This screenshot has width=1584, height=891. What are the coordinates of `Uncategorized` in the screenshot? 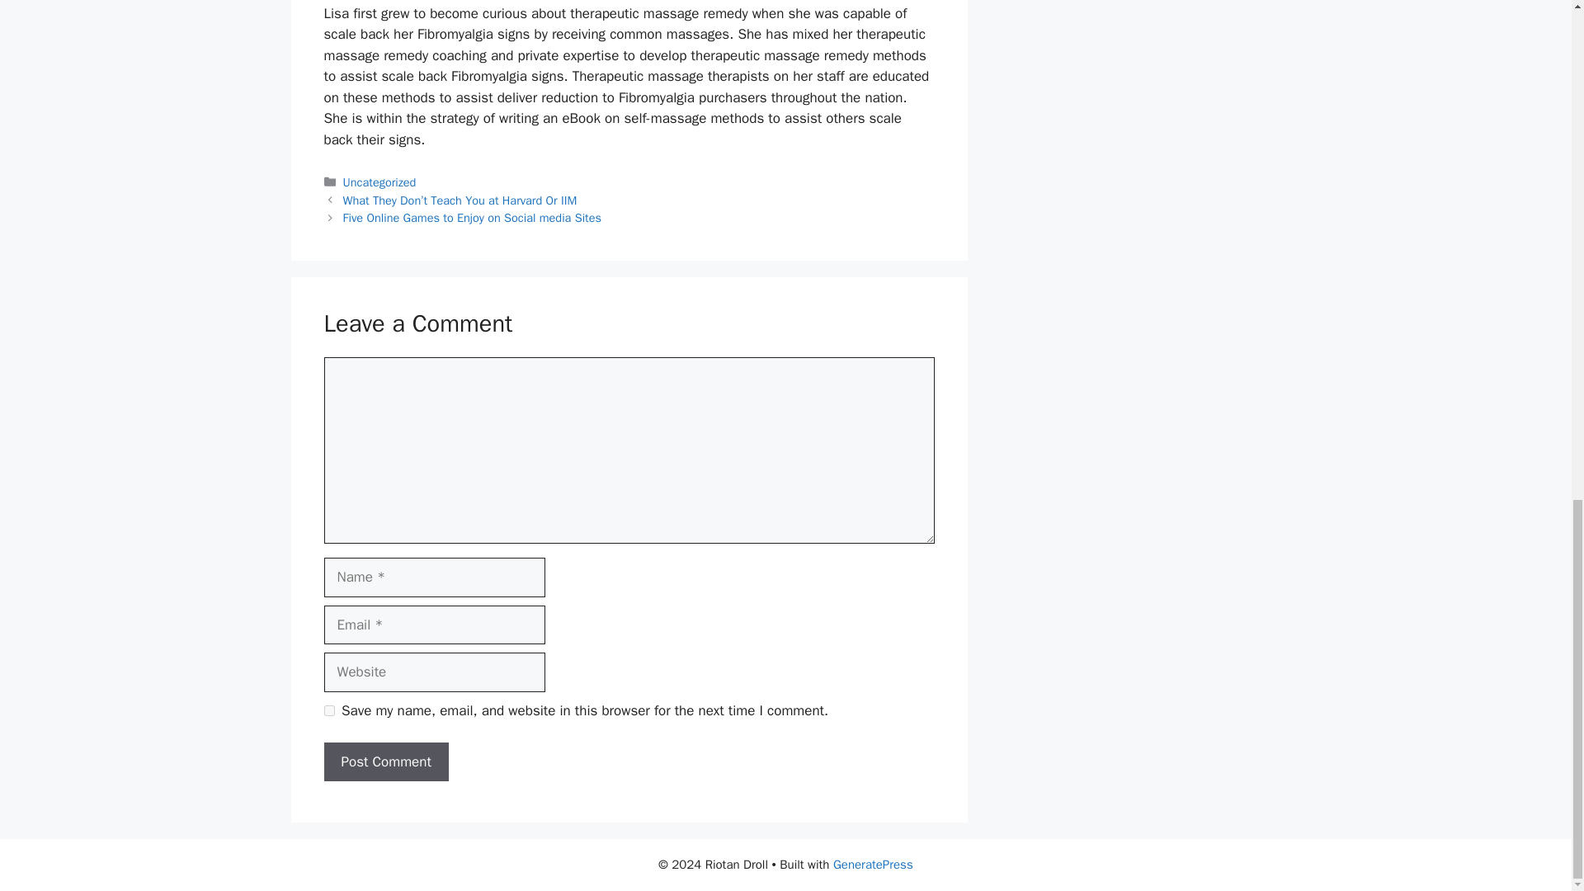 It's located at (379, 181).